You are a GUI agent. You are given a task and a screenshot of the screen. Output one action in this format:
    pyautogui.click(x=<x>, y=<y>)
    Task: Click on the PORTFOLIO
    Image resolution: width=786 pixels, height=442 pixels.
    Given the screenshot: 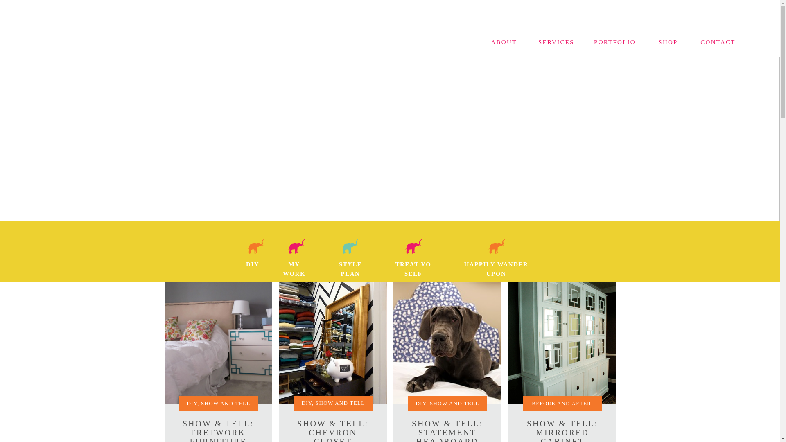 What is the action you would take?
    pyautogui.click(x=615, y=43)
    